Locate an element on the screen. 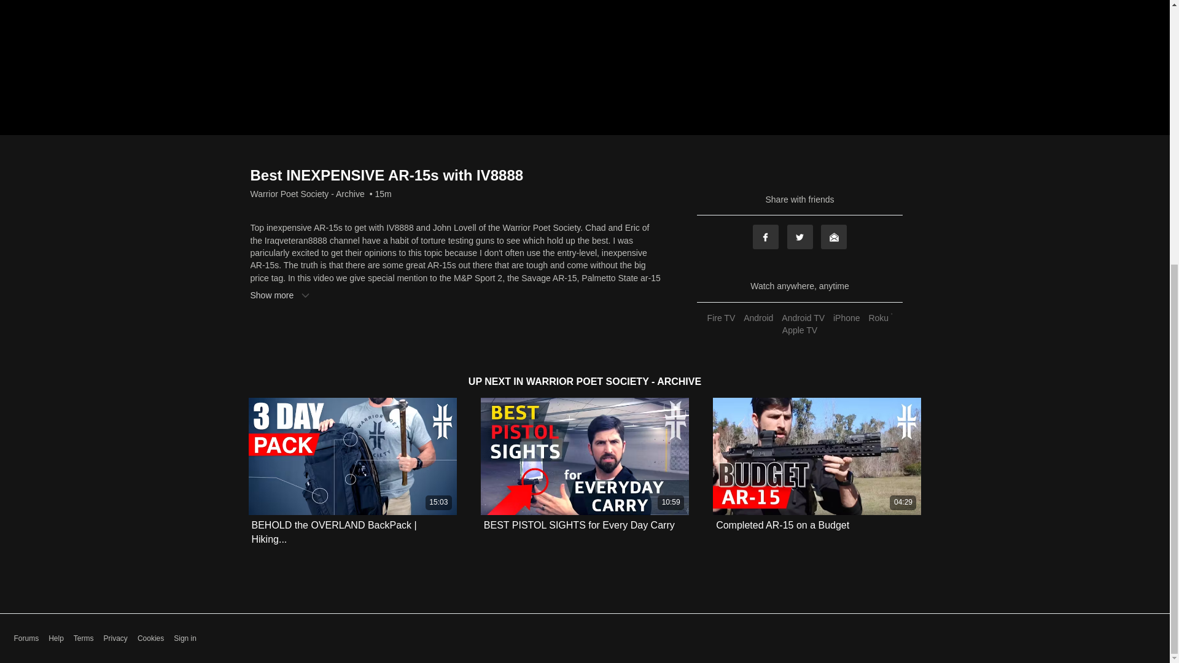  04:29 is located at coordinates (817, 457).